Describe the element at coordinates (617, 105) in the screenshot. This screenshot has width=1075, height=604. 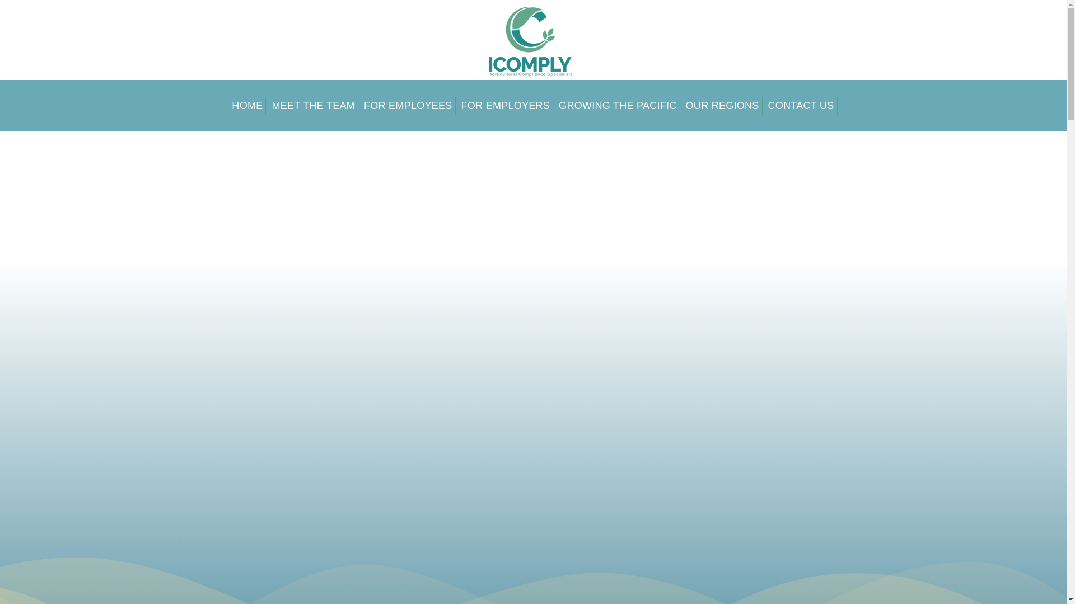
I see `GROWING THE PACIFIC` at that location.